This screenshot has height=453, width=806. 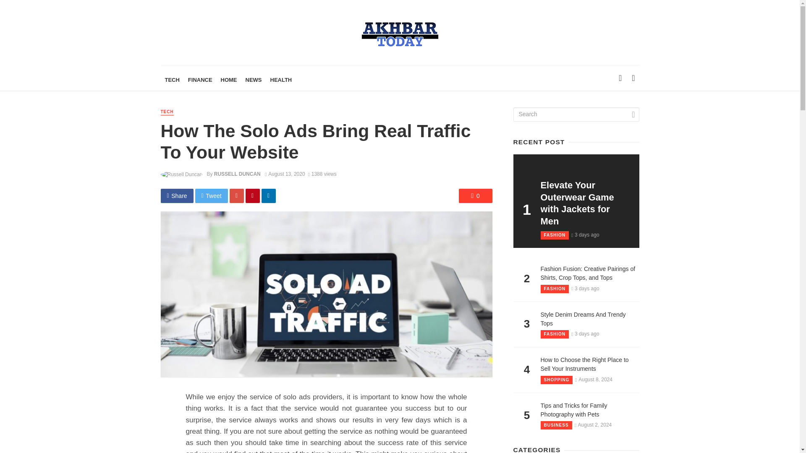 What do you see at coordinates (281, 80) in the screenshot?
I see `HEALTH` at bounding box center [281, 80].